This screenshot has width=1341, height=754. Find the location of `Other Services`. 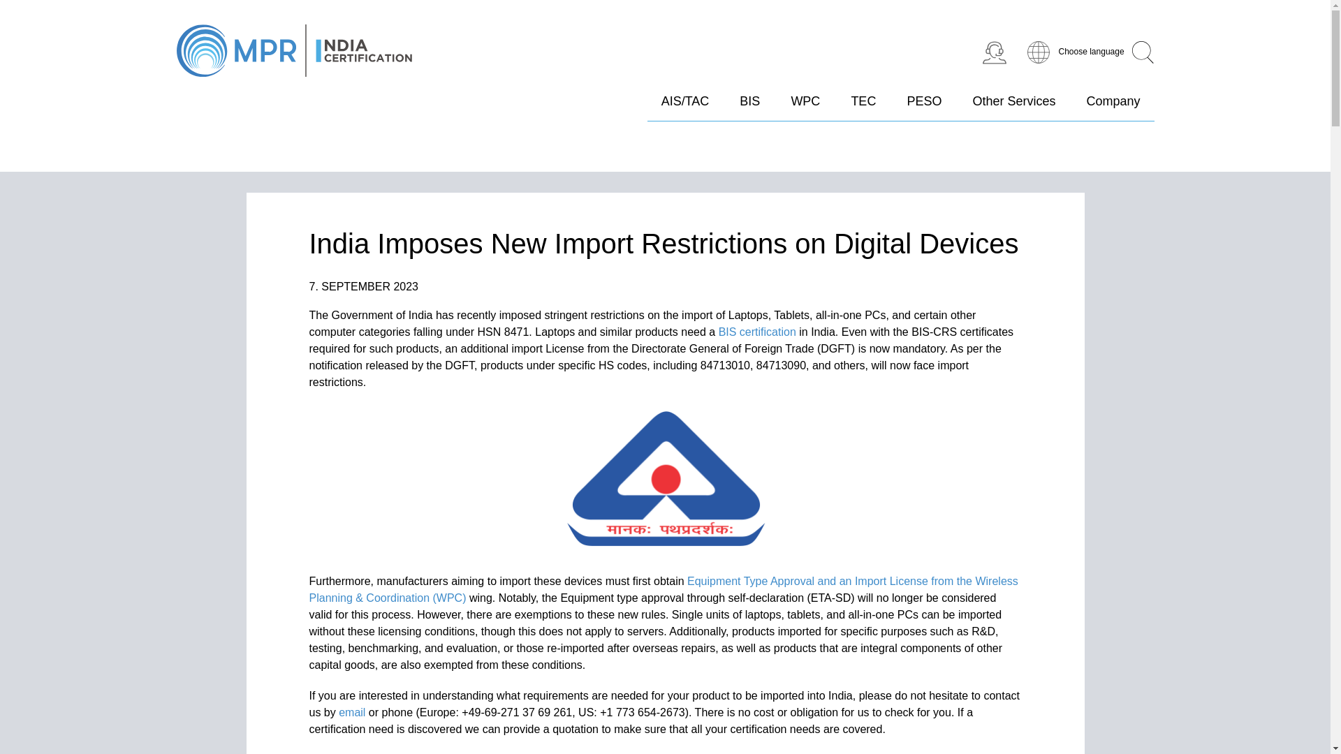

Other Services is located at coordinates (1014, 108).